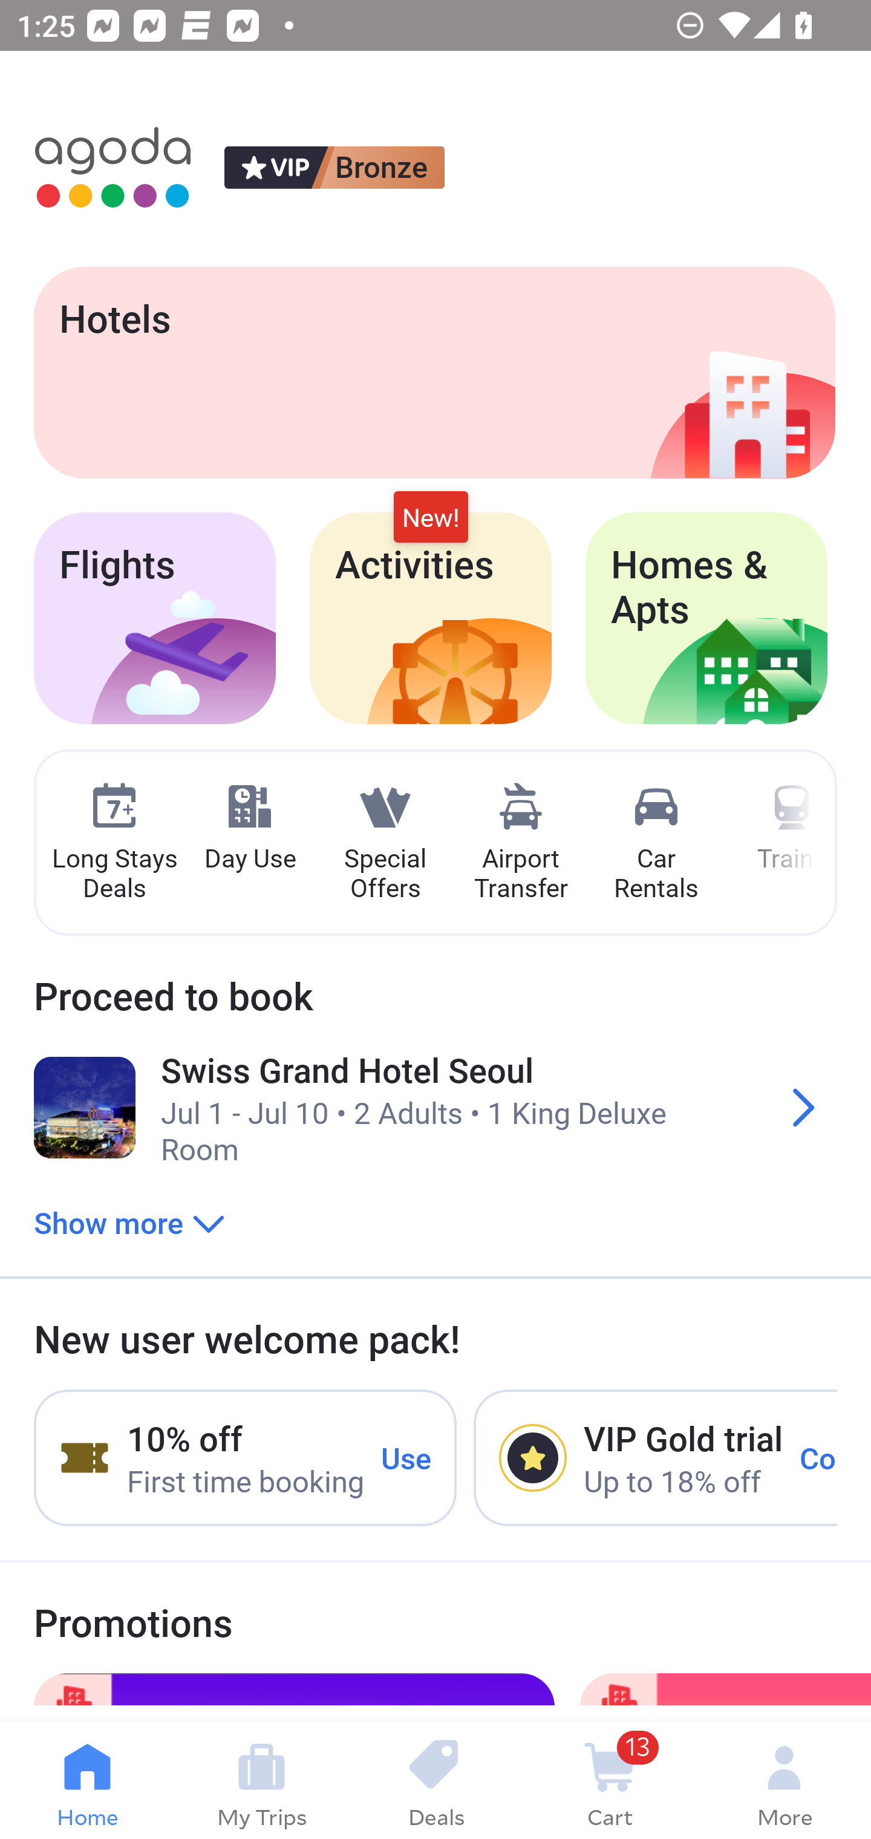 The height and width of the screenshot is (1839, 871). I want to click on Show more, so click(129, 1222).